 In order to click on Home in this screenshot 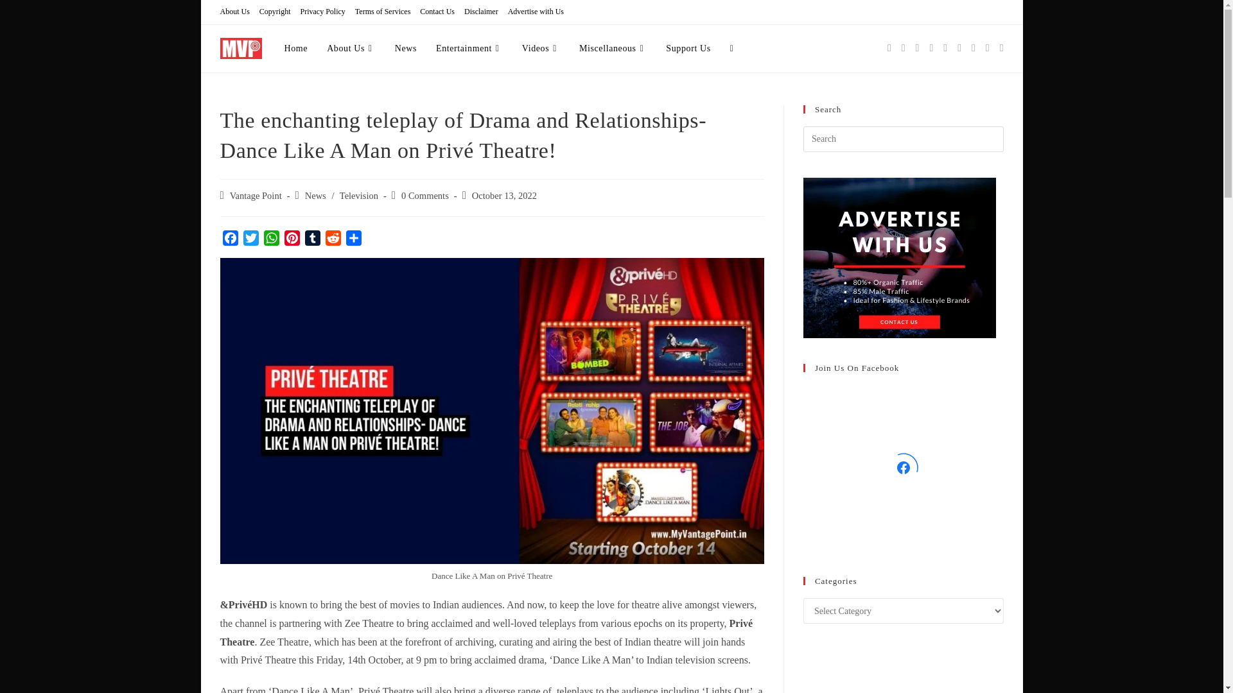, I will do `click(297, 49)`.